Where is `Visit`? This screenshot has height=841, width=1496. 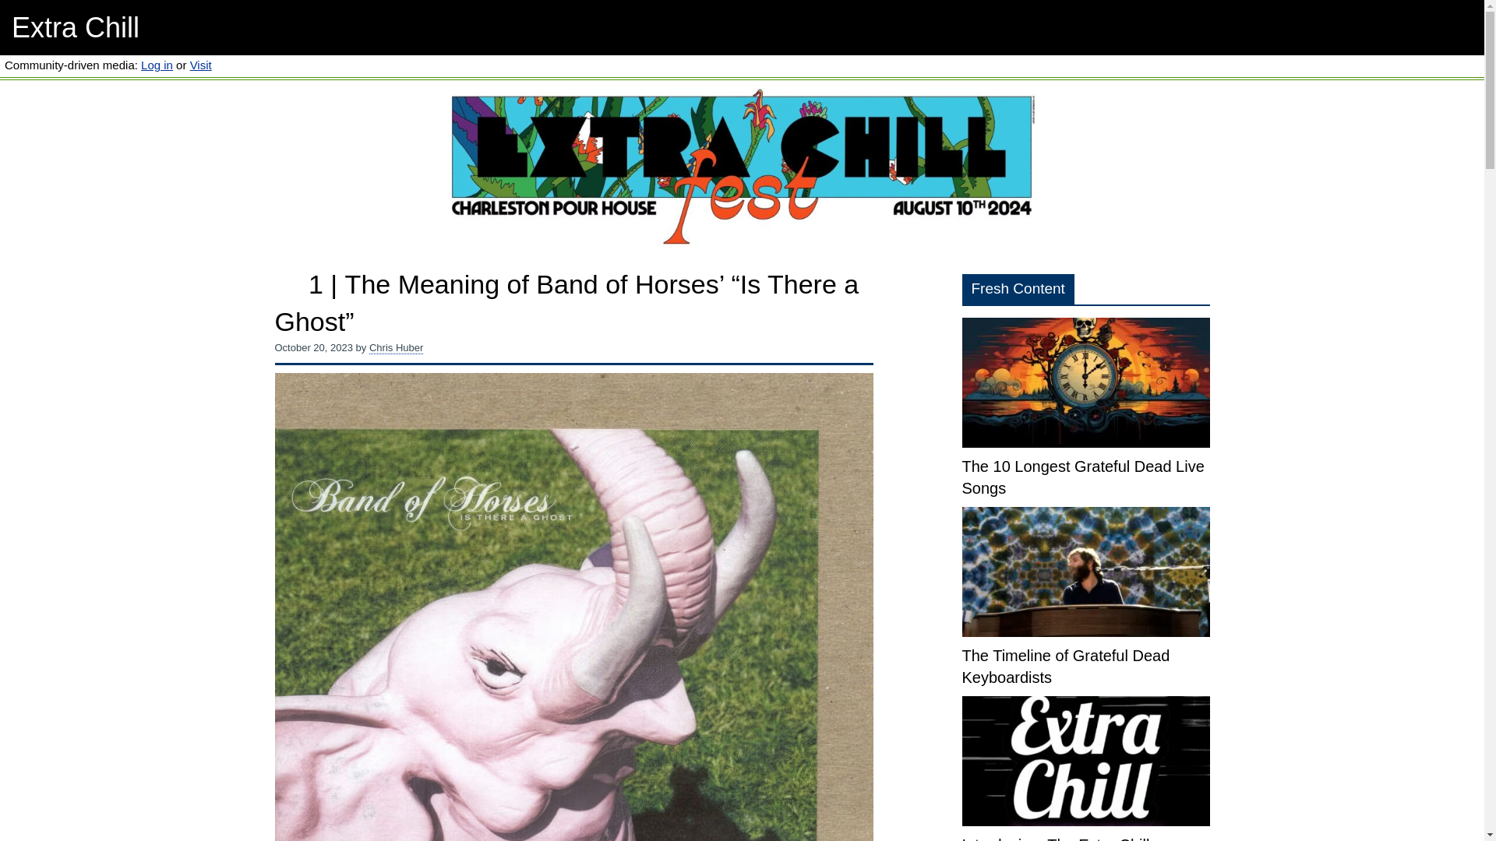 Visit is located at coordinates (201, 64).